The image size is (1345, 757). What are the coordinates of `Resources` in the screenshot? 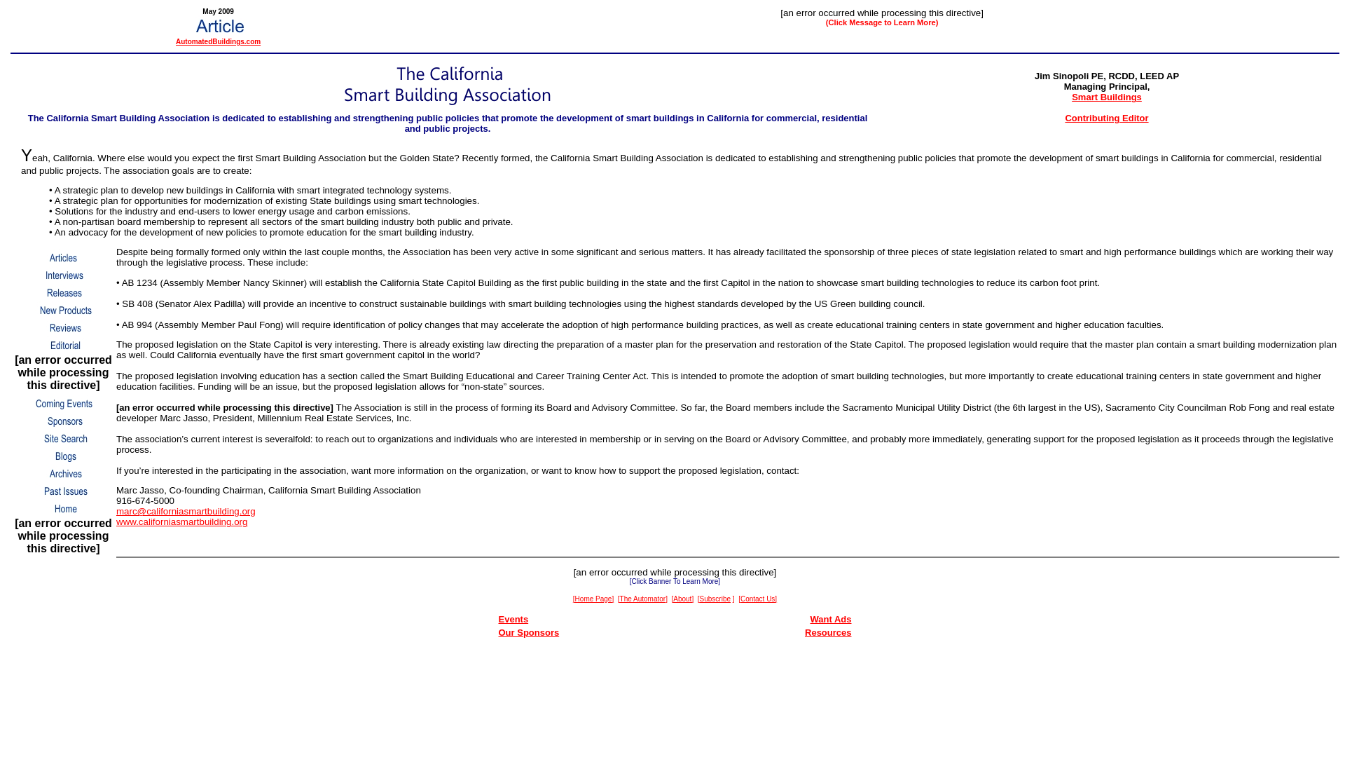 It's located at (828, 632).